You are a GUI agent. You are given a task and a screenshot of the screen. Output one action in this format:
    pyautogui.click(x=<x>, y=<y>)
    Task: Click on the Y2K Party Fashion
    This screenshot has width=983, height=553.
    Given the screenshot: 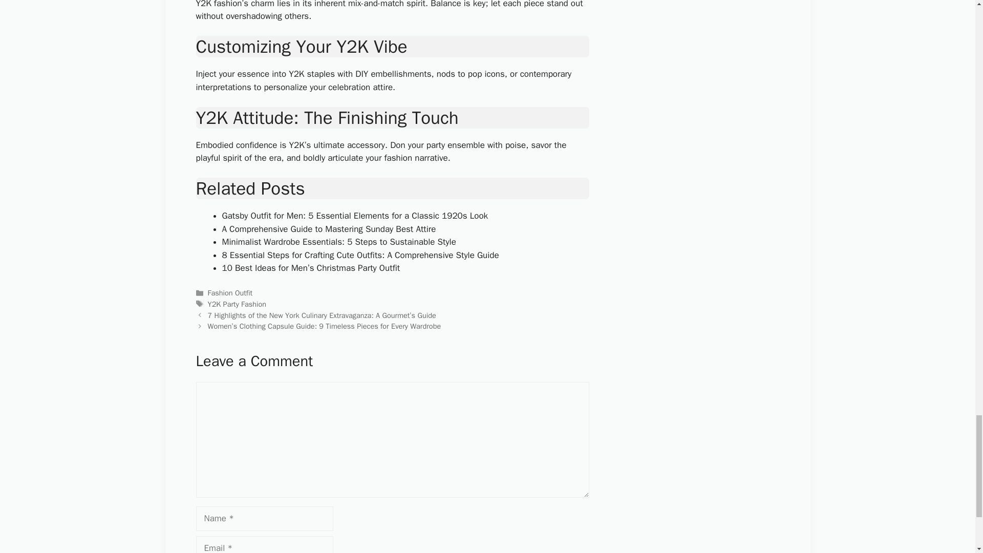 What is the action you would take?
    pyautogui.click(x=237, y=304)
    